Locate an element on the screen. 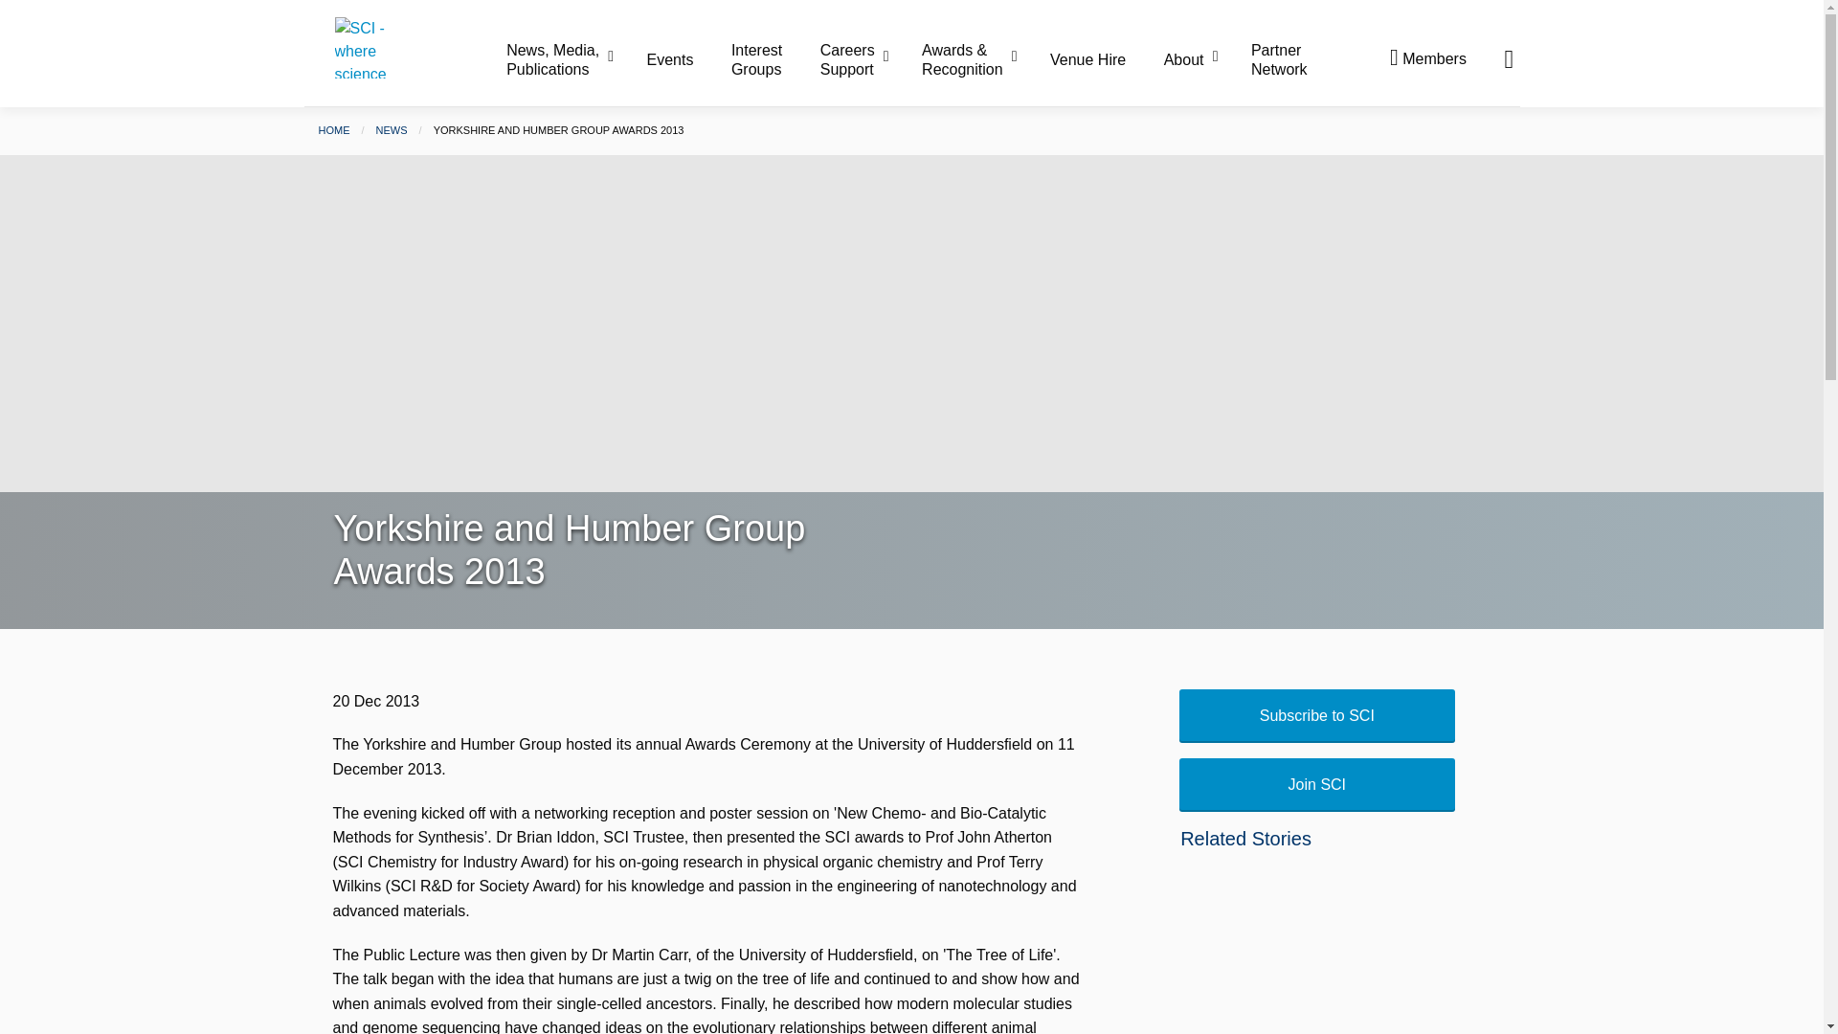  News, Media, Publications is located at coordinates (574, 59).